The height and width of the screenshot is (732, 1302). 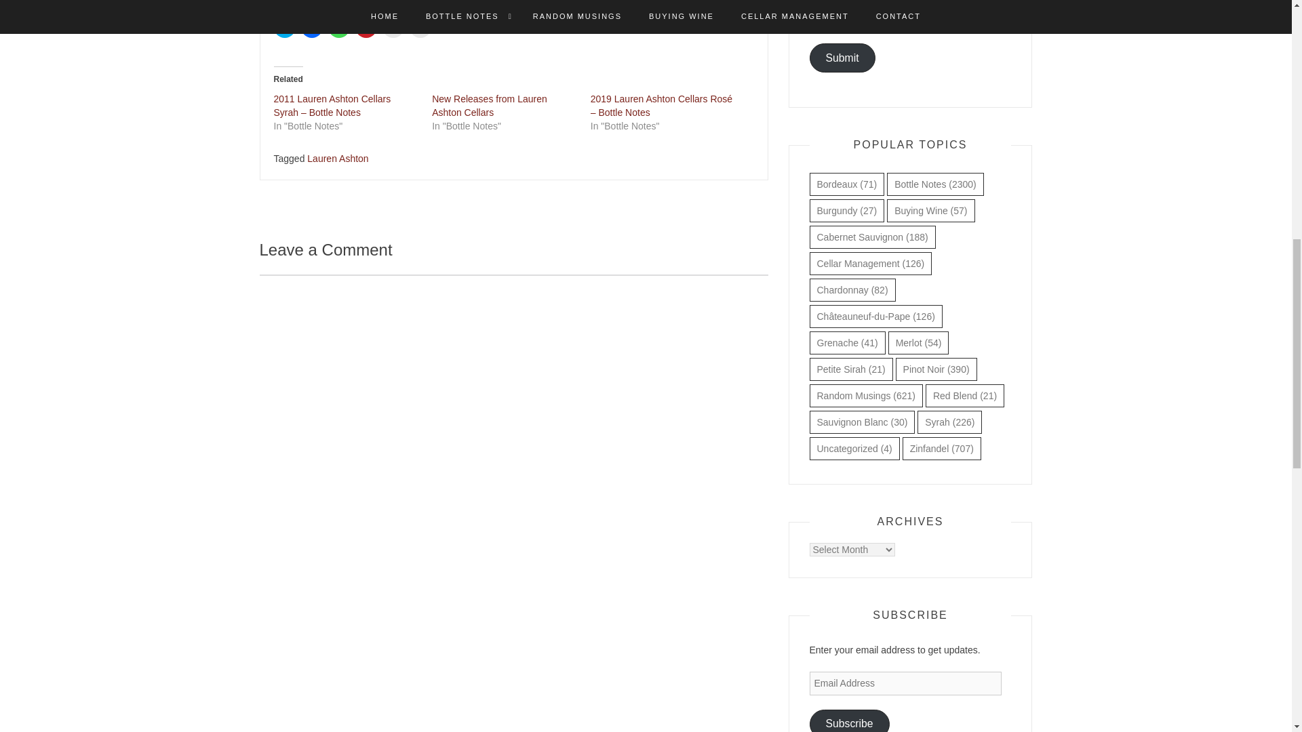 I want to click on Click to share on Pinterest, so click(x=366, y=27).